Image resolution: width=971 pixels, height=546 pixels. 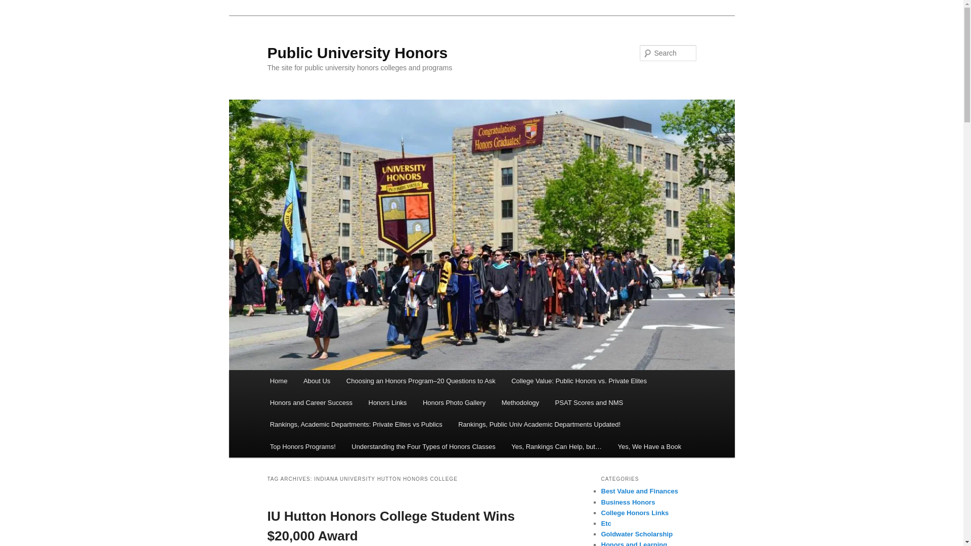 I want to click on Top Honors Programs!, so click(x=302, y=446).